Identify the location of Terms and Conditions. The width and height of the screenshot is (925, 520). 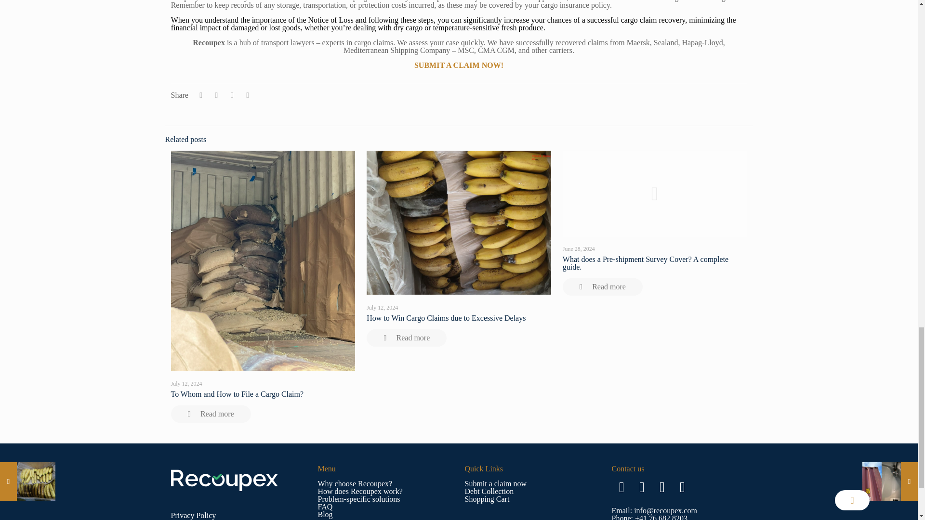
(204, 519).